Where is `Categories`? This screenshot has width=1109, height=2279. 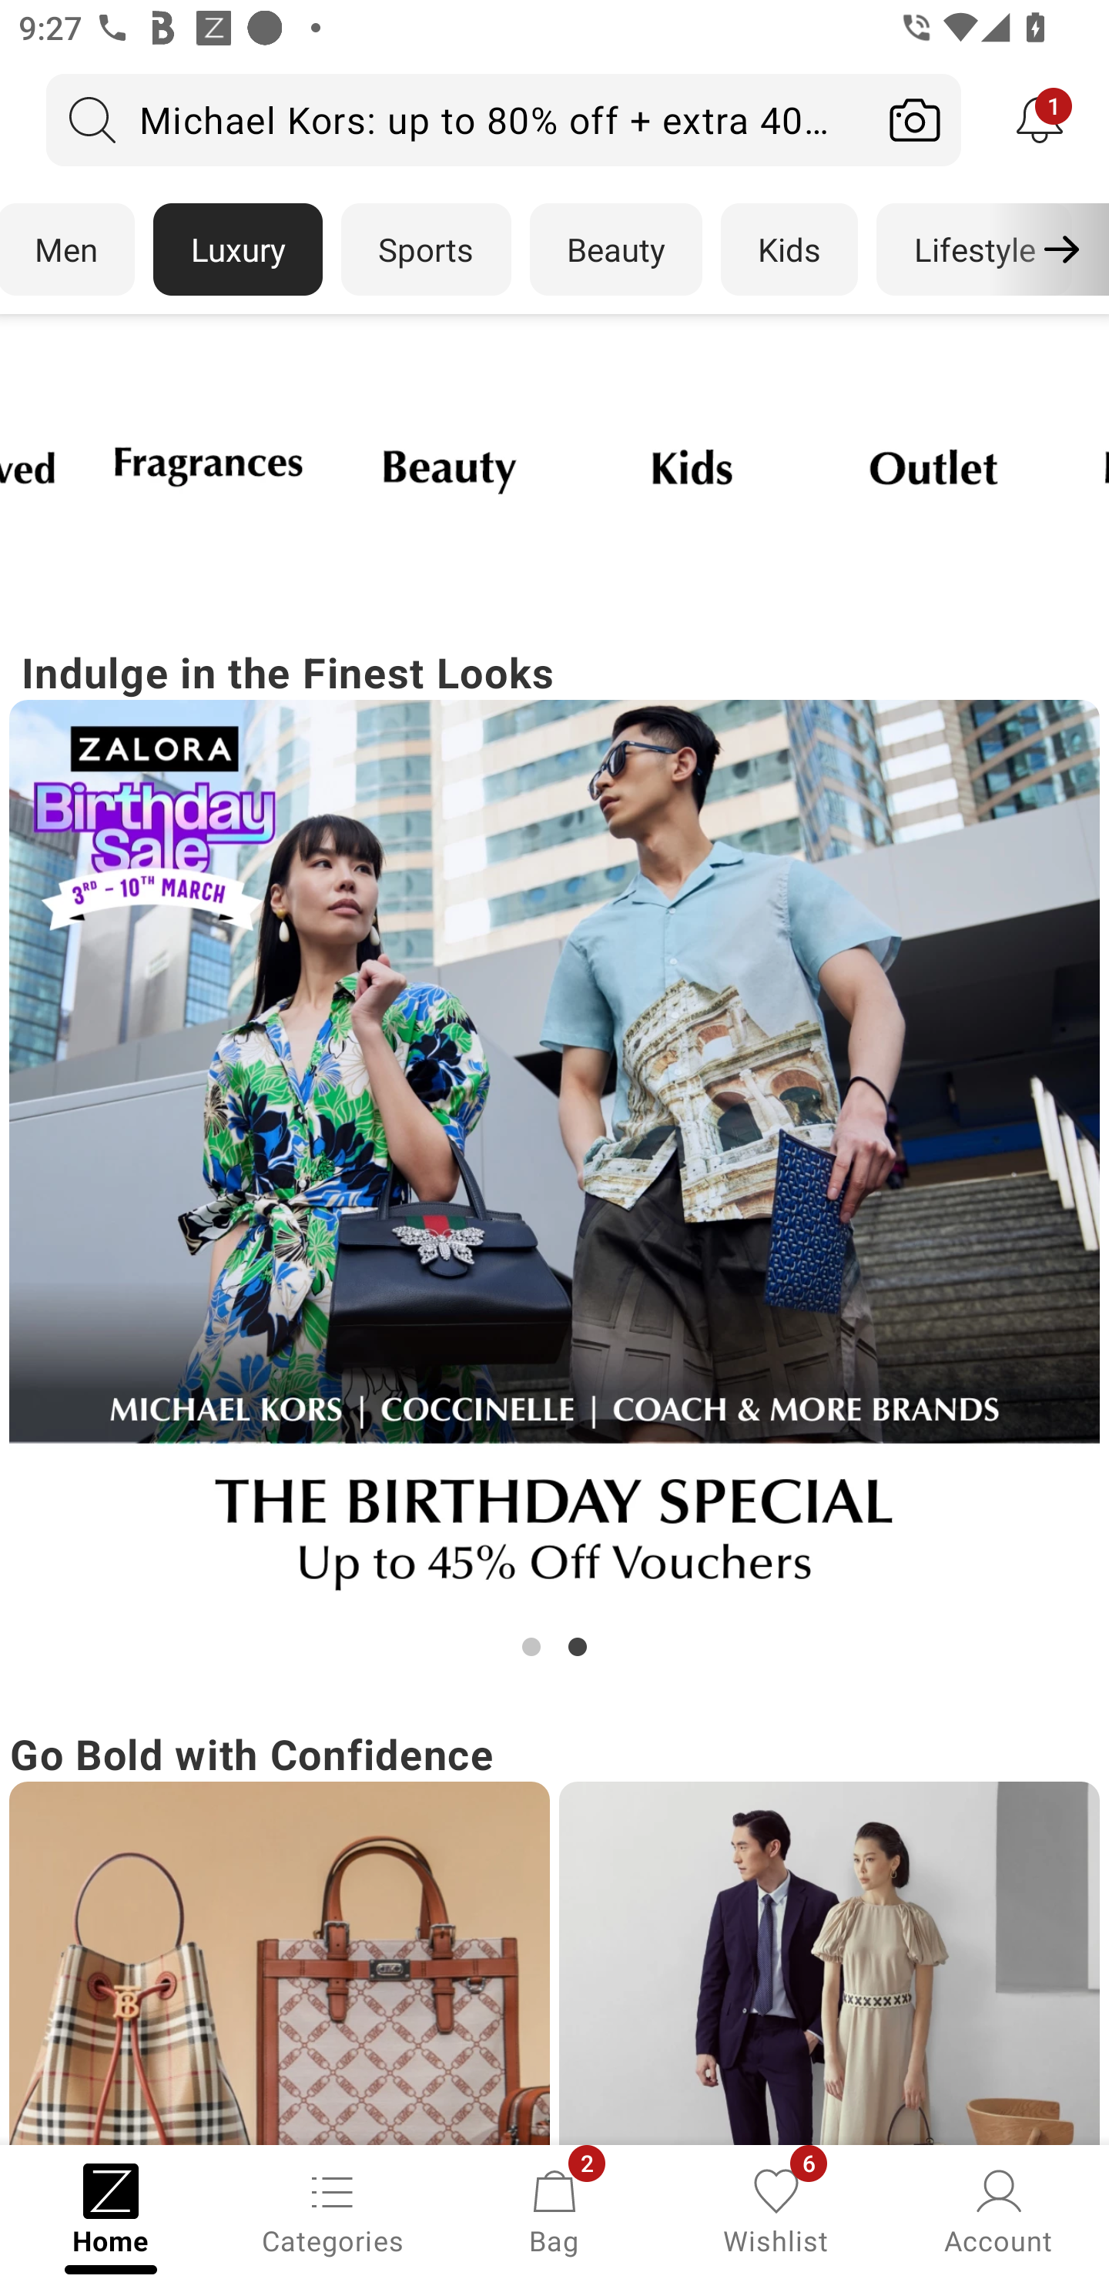
Categories is located at coordinates (333, 2210).